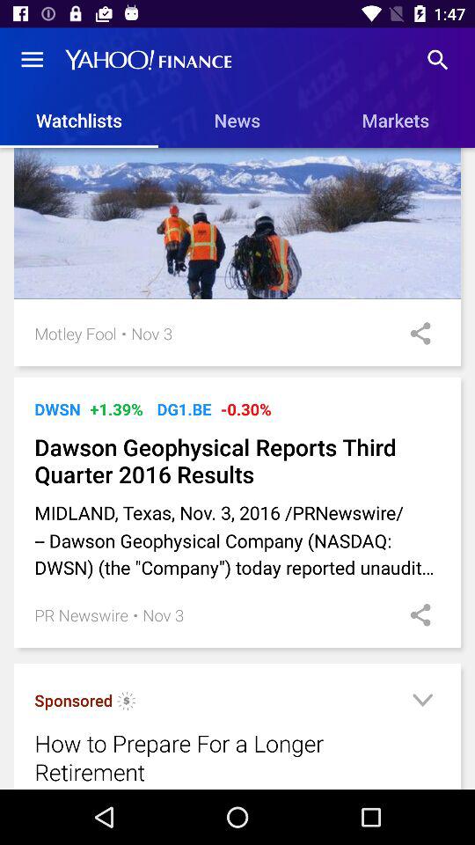 The image size is (475, 845). I want to click on turn off icon to the right of the how to prepare item, so click(422, 702).